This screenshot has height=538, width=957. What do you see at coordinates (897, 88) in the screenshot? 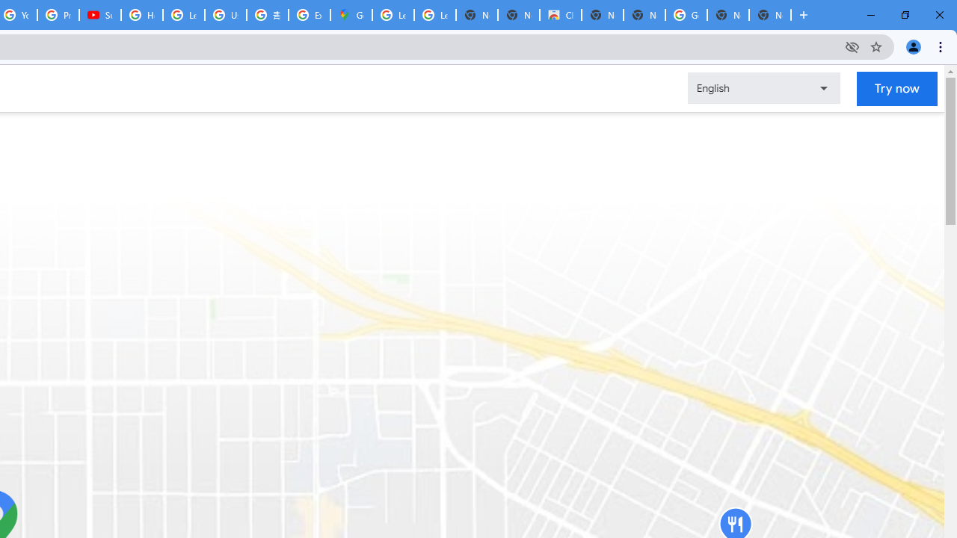
I see `Try now` at bounding box center [897, 88].